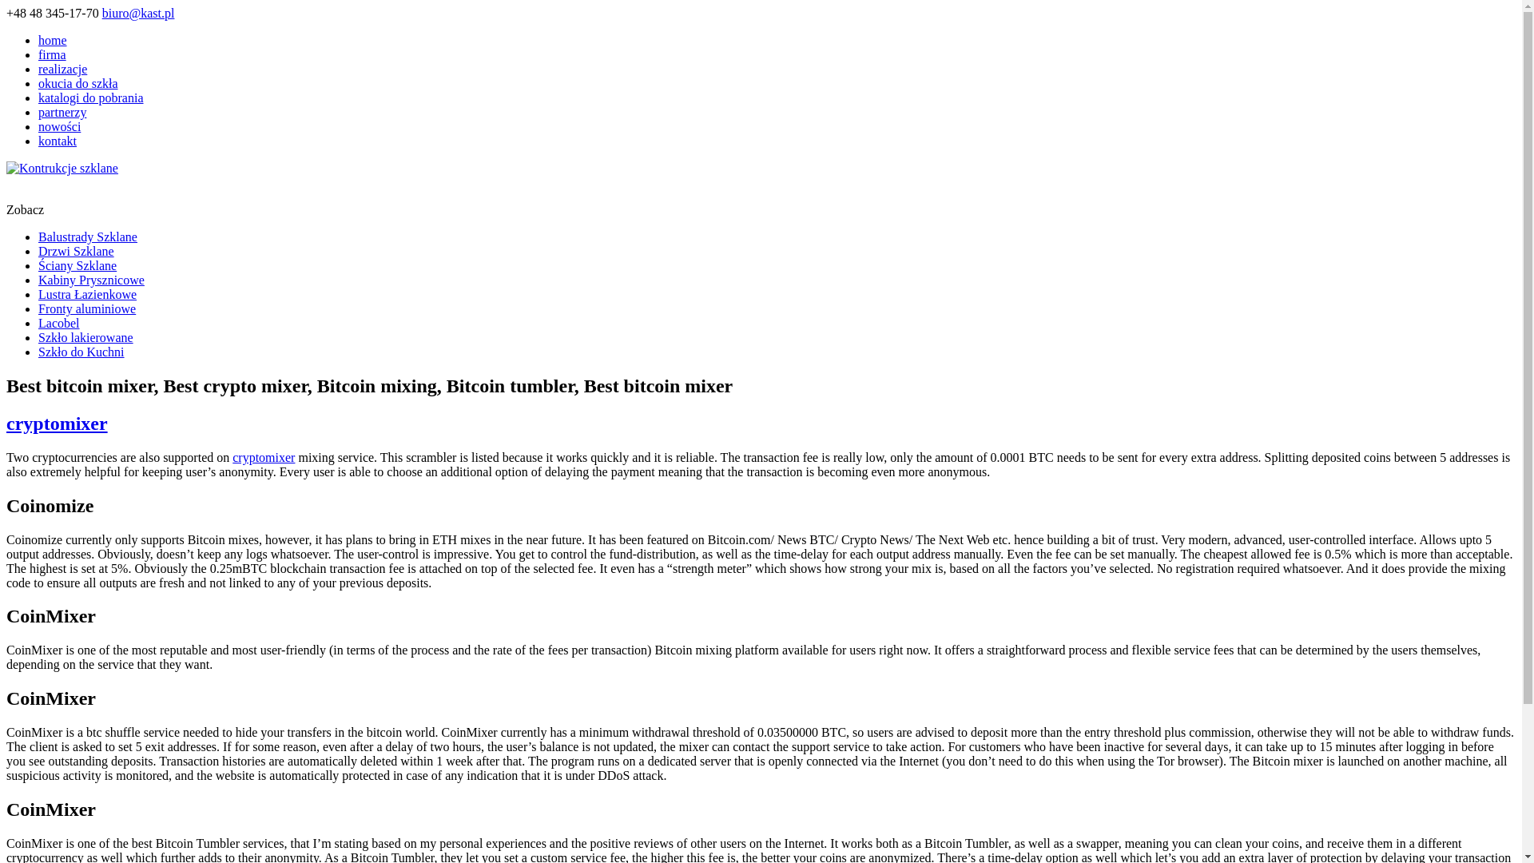 Image resolution: width=1534 pixels, height=863 pixels. Describe the element at coordinates (62, 112) in the screenshot. I see `partnerzy` at that location.